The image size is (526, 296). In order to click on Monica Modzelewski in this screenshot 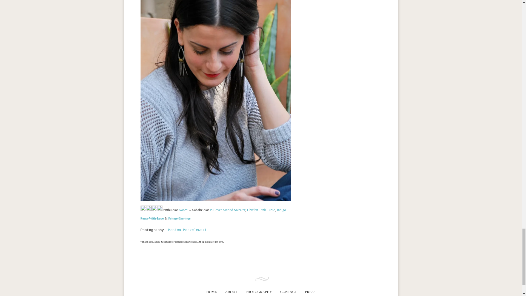, I will do `click(187, 230)`.